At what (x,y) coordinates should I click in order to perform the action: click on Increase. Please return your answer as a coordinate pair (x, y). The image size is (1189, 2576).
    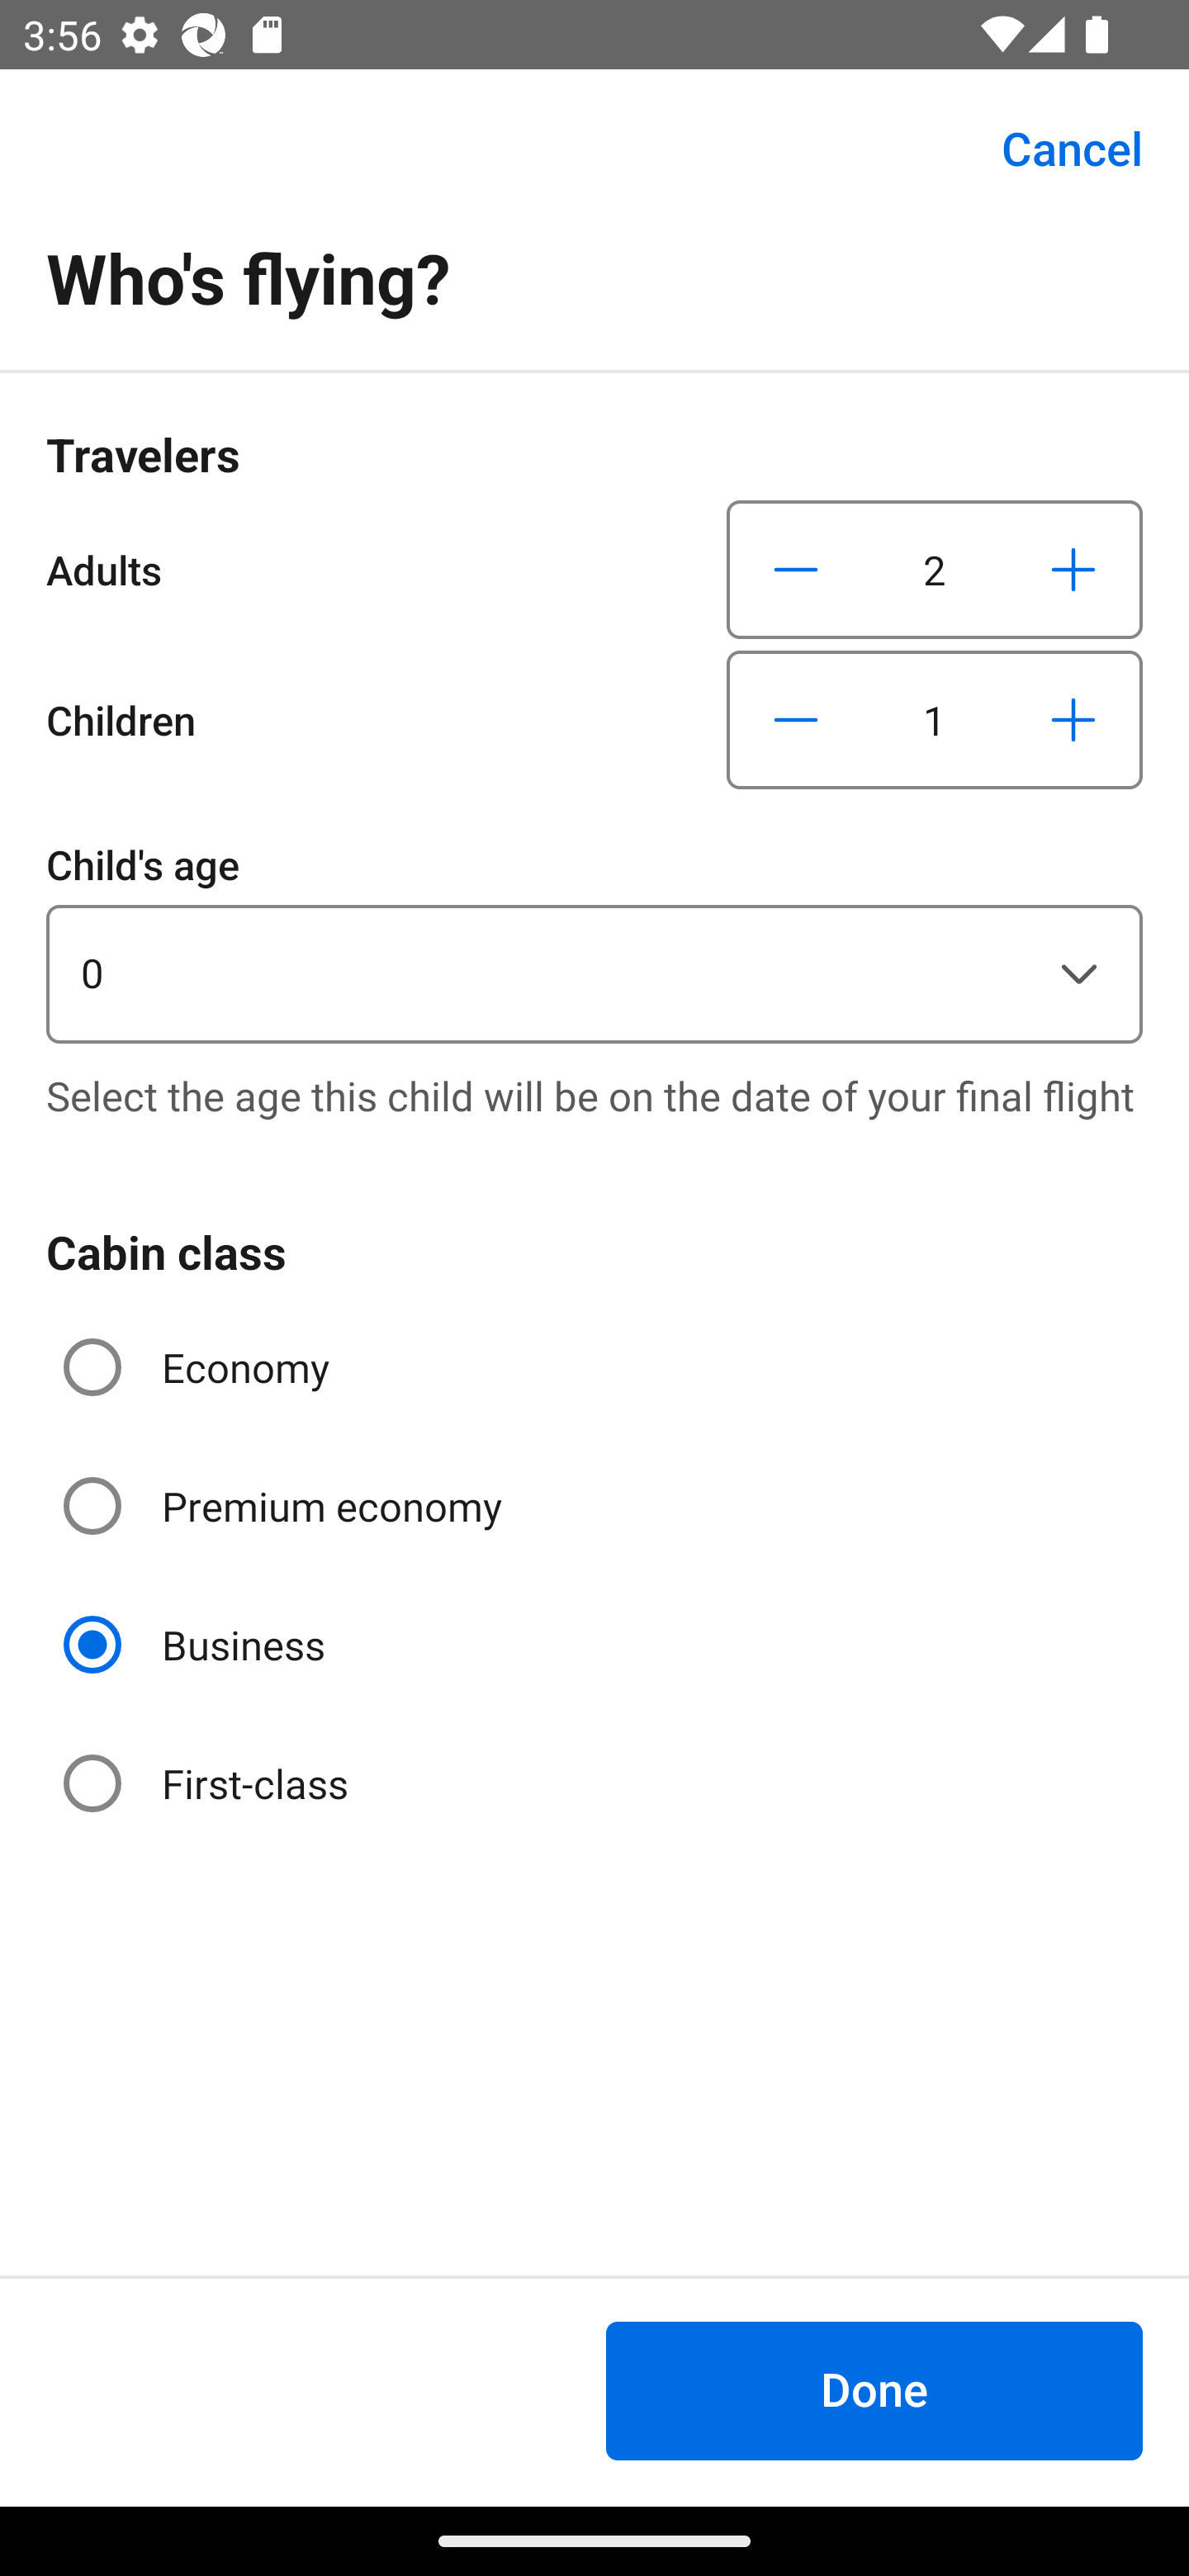
    Looking at the image, I should click on (1073, 569).